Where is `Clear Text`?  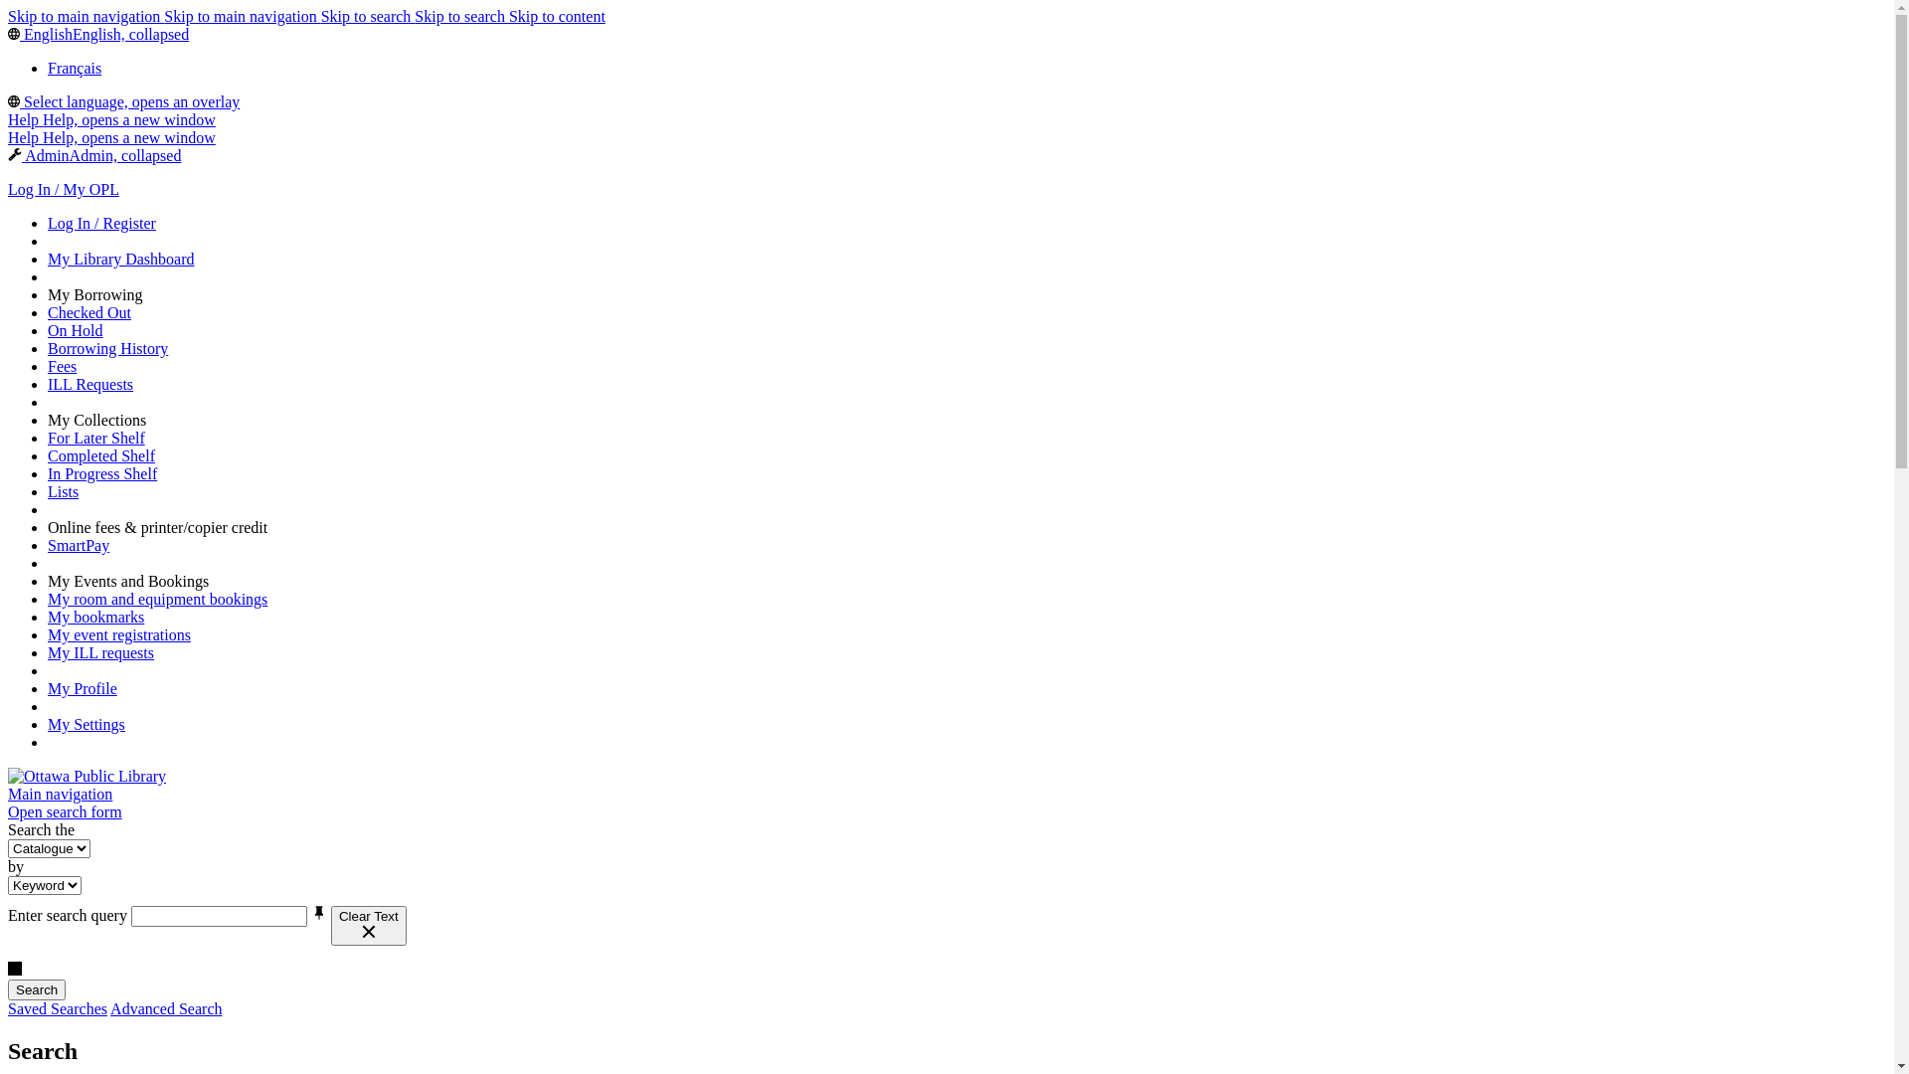 Clear Text is located at coordinates (369, 926).